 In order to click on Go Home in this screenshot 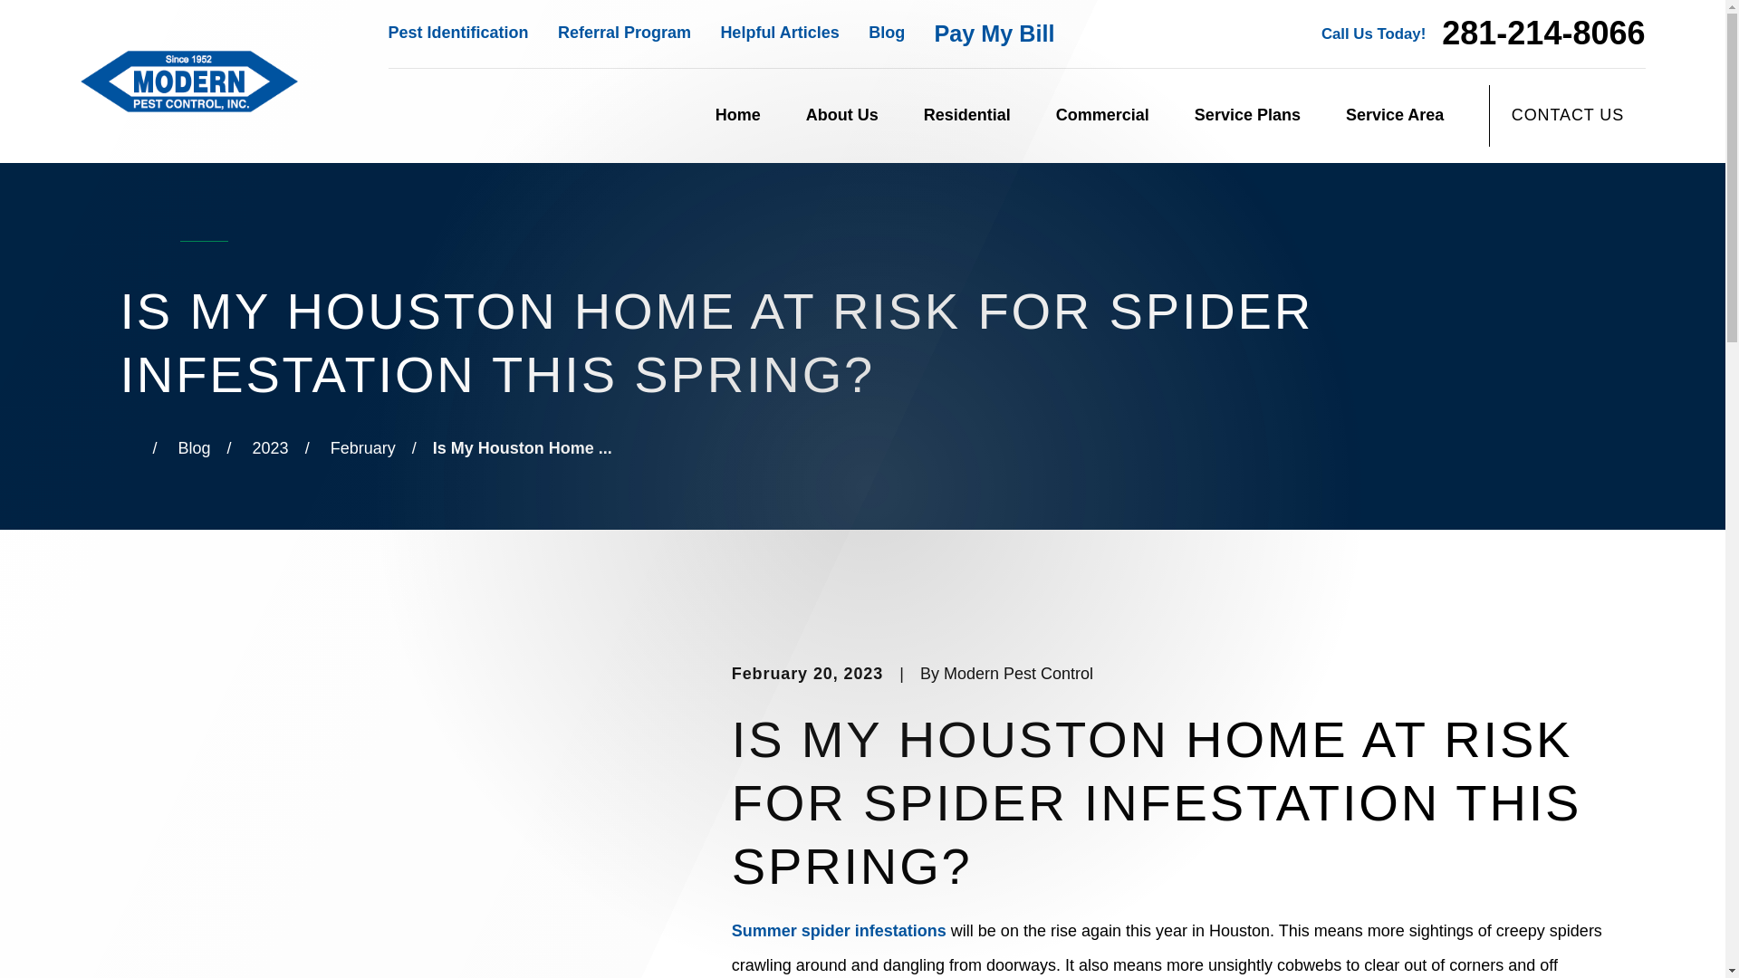, I will do `click(127, 448)`.